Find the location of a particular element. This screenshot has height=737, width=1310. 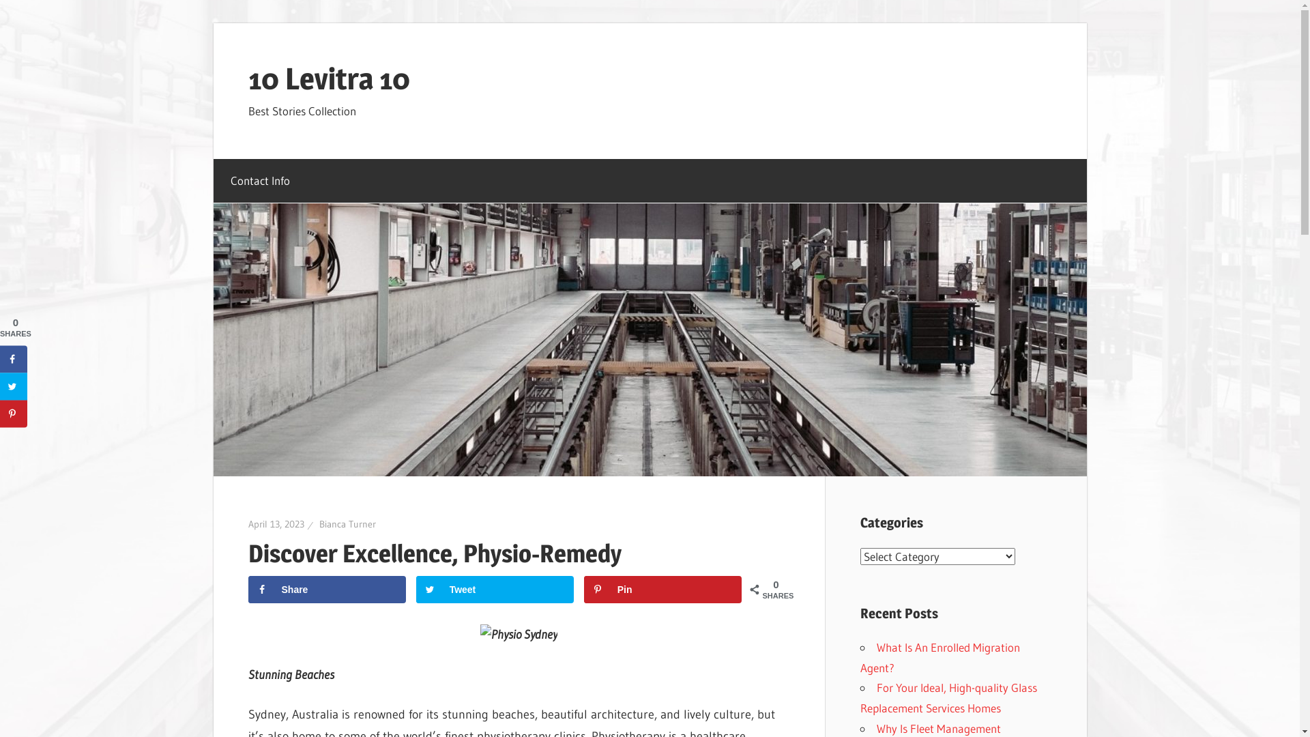

Bianca Turner is located at coordinates (348, 524).